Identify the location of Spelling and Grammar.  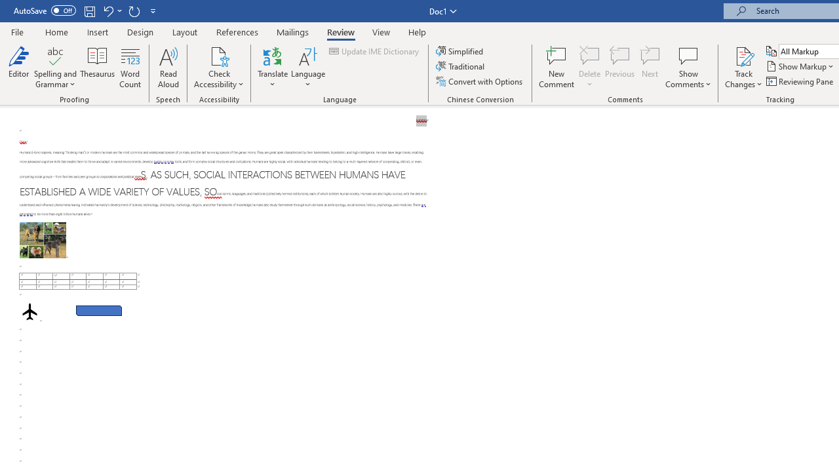
(55, 67).